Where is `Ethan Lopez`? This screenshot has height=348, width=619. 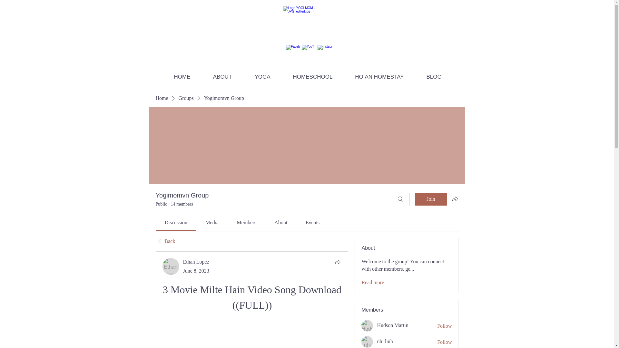 Ethan Lopez is located at coordinates (196, 262).